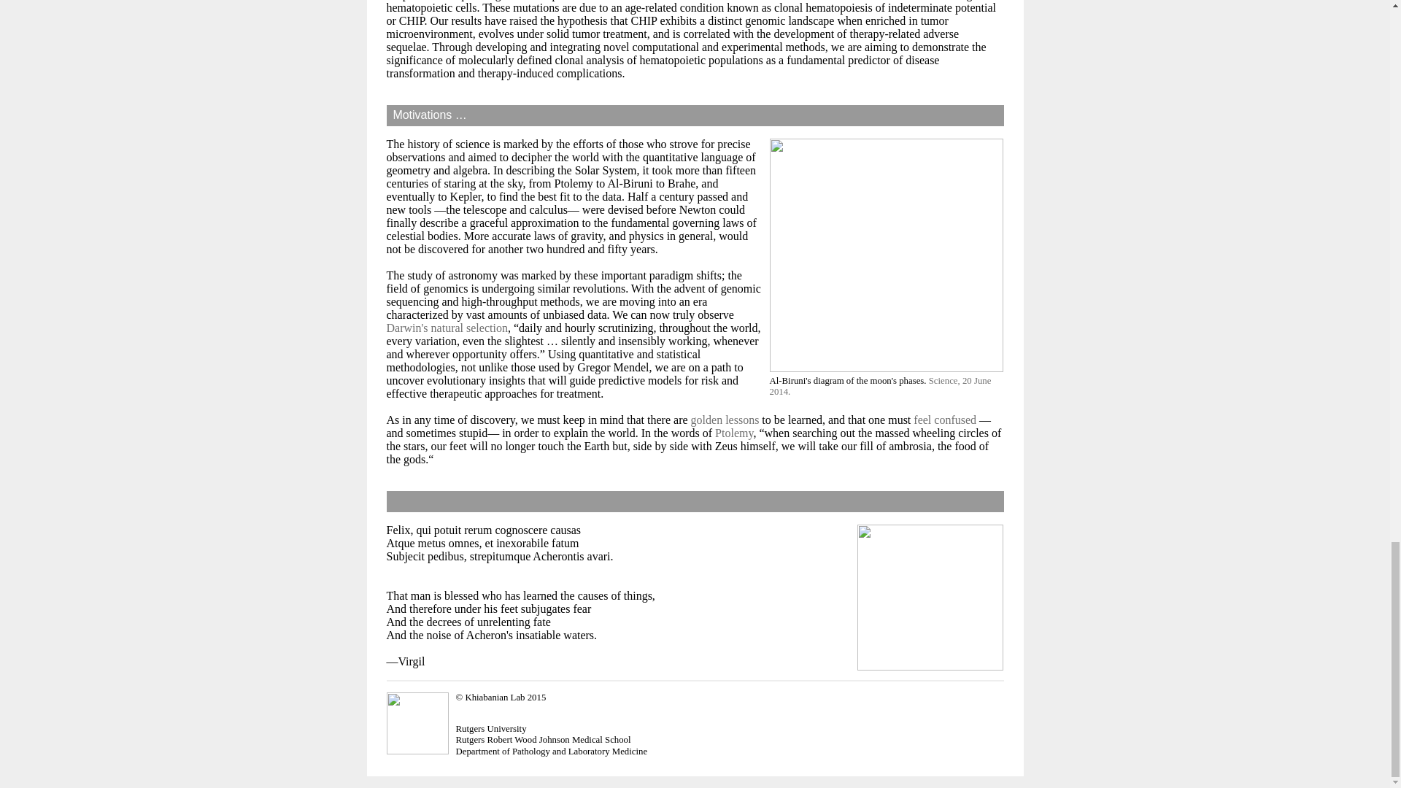  Describe the element at coordinates (944, 420) in the screenshot. I see `feel confused` at that location.